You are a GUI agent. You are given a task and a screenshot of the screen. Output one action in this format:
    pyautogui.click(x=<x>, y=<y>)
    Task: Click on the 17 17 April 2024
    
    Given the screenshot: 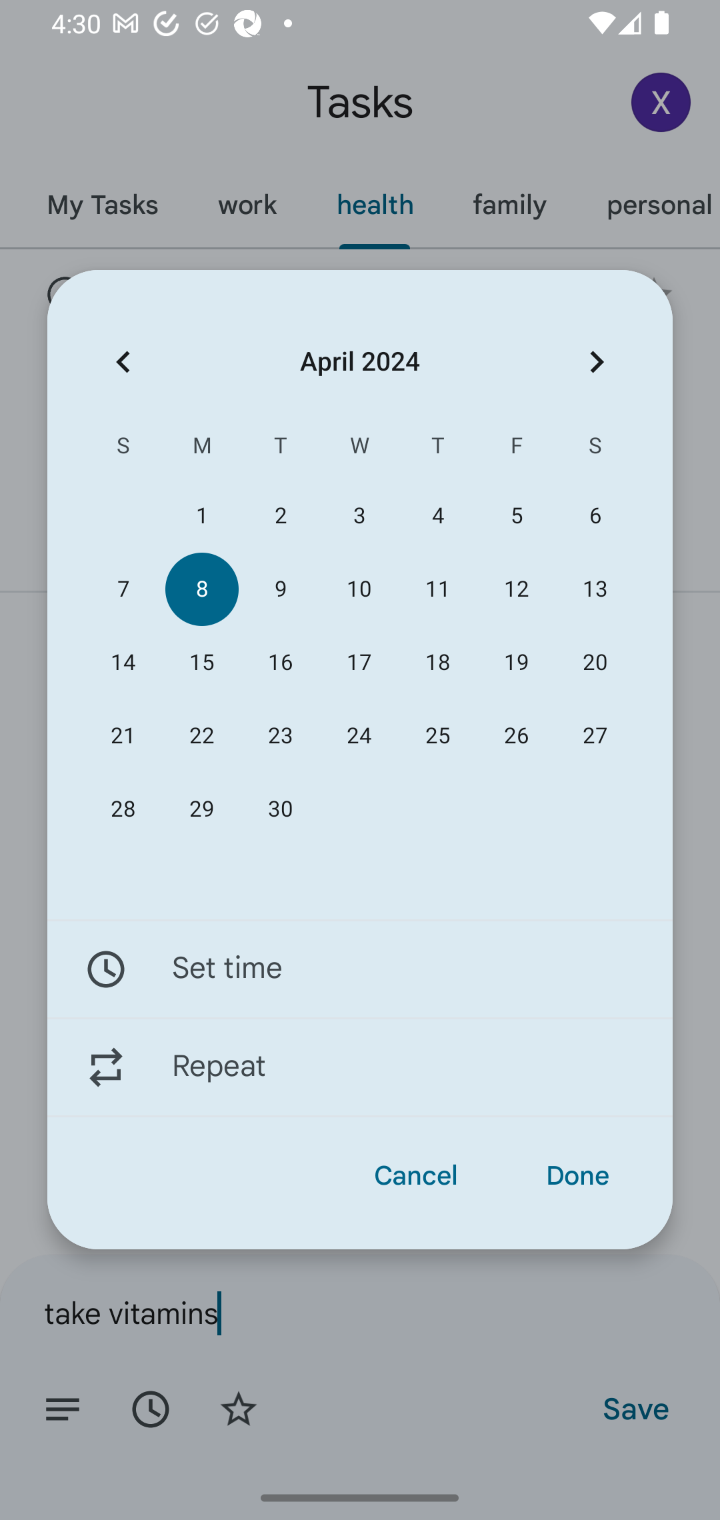 What is the action you would take?
    pyautogui.click(x=359, y=663)
    